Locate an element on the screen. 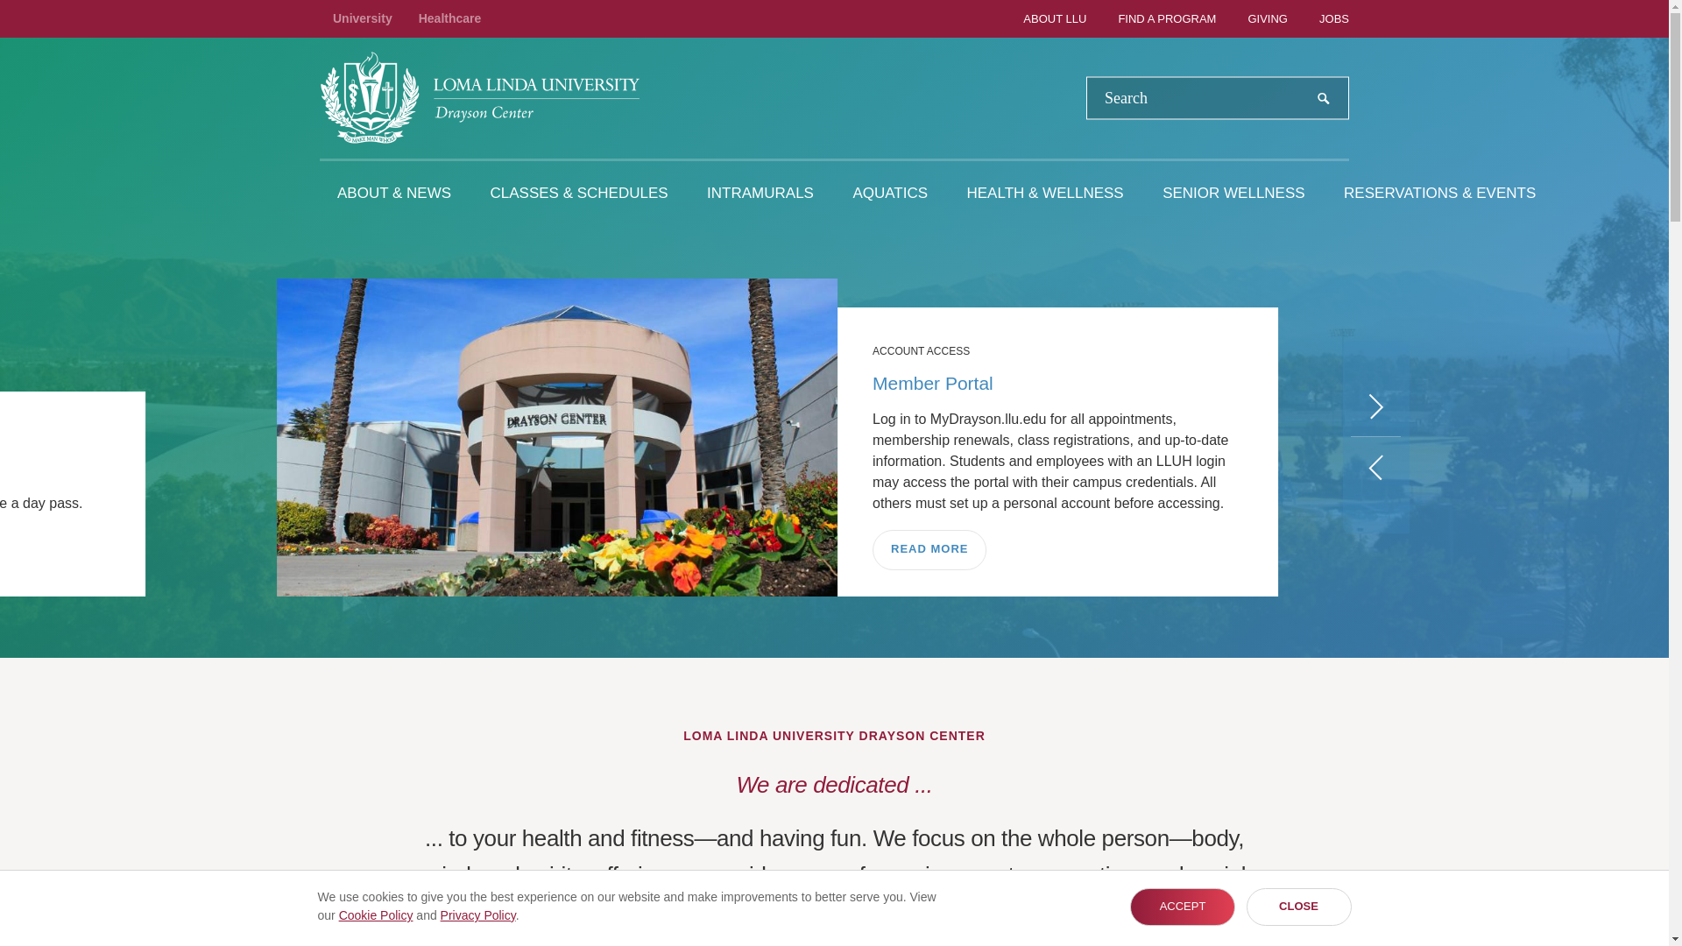 This screenshot has width=1682, height=946. University is located at coordinates (363, 18).